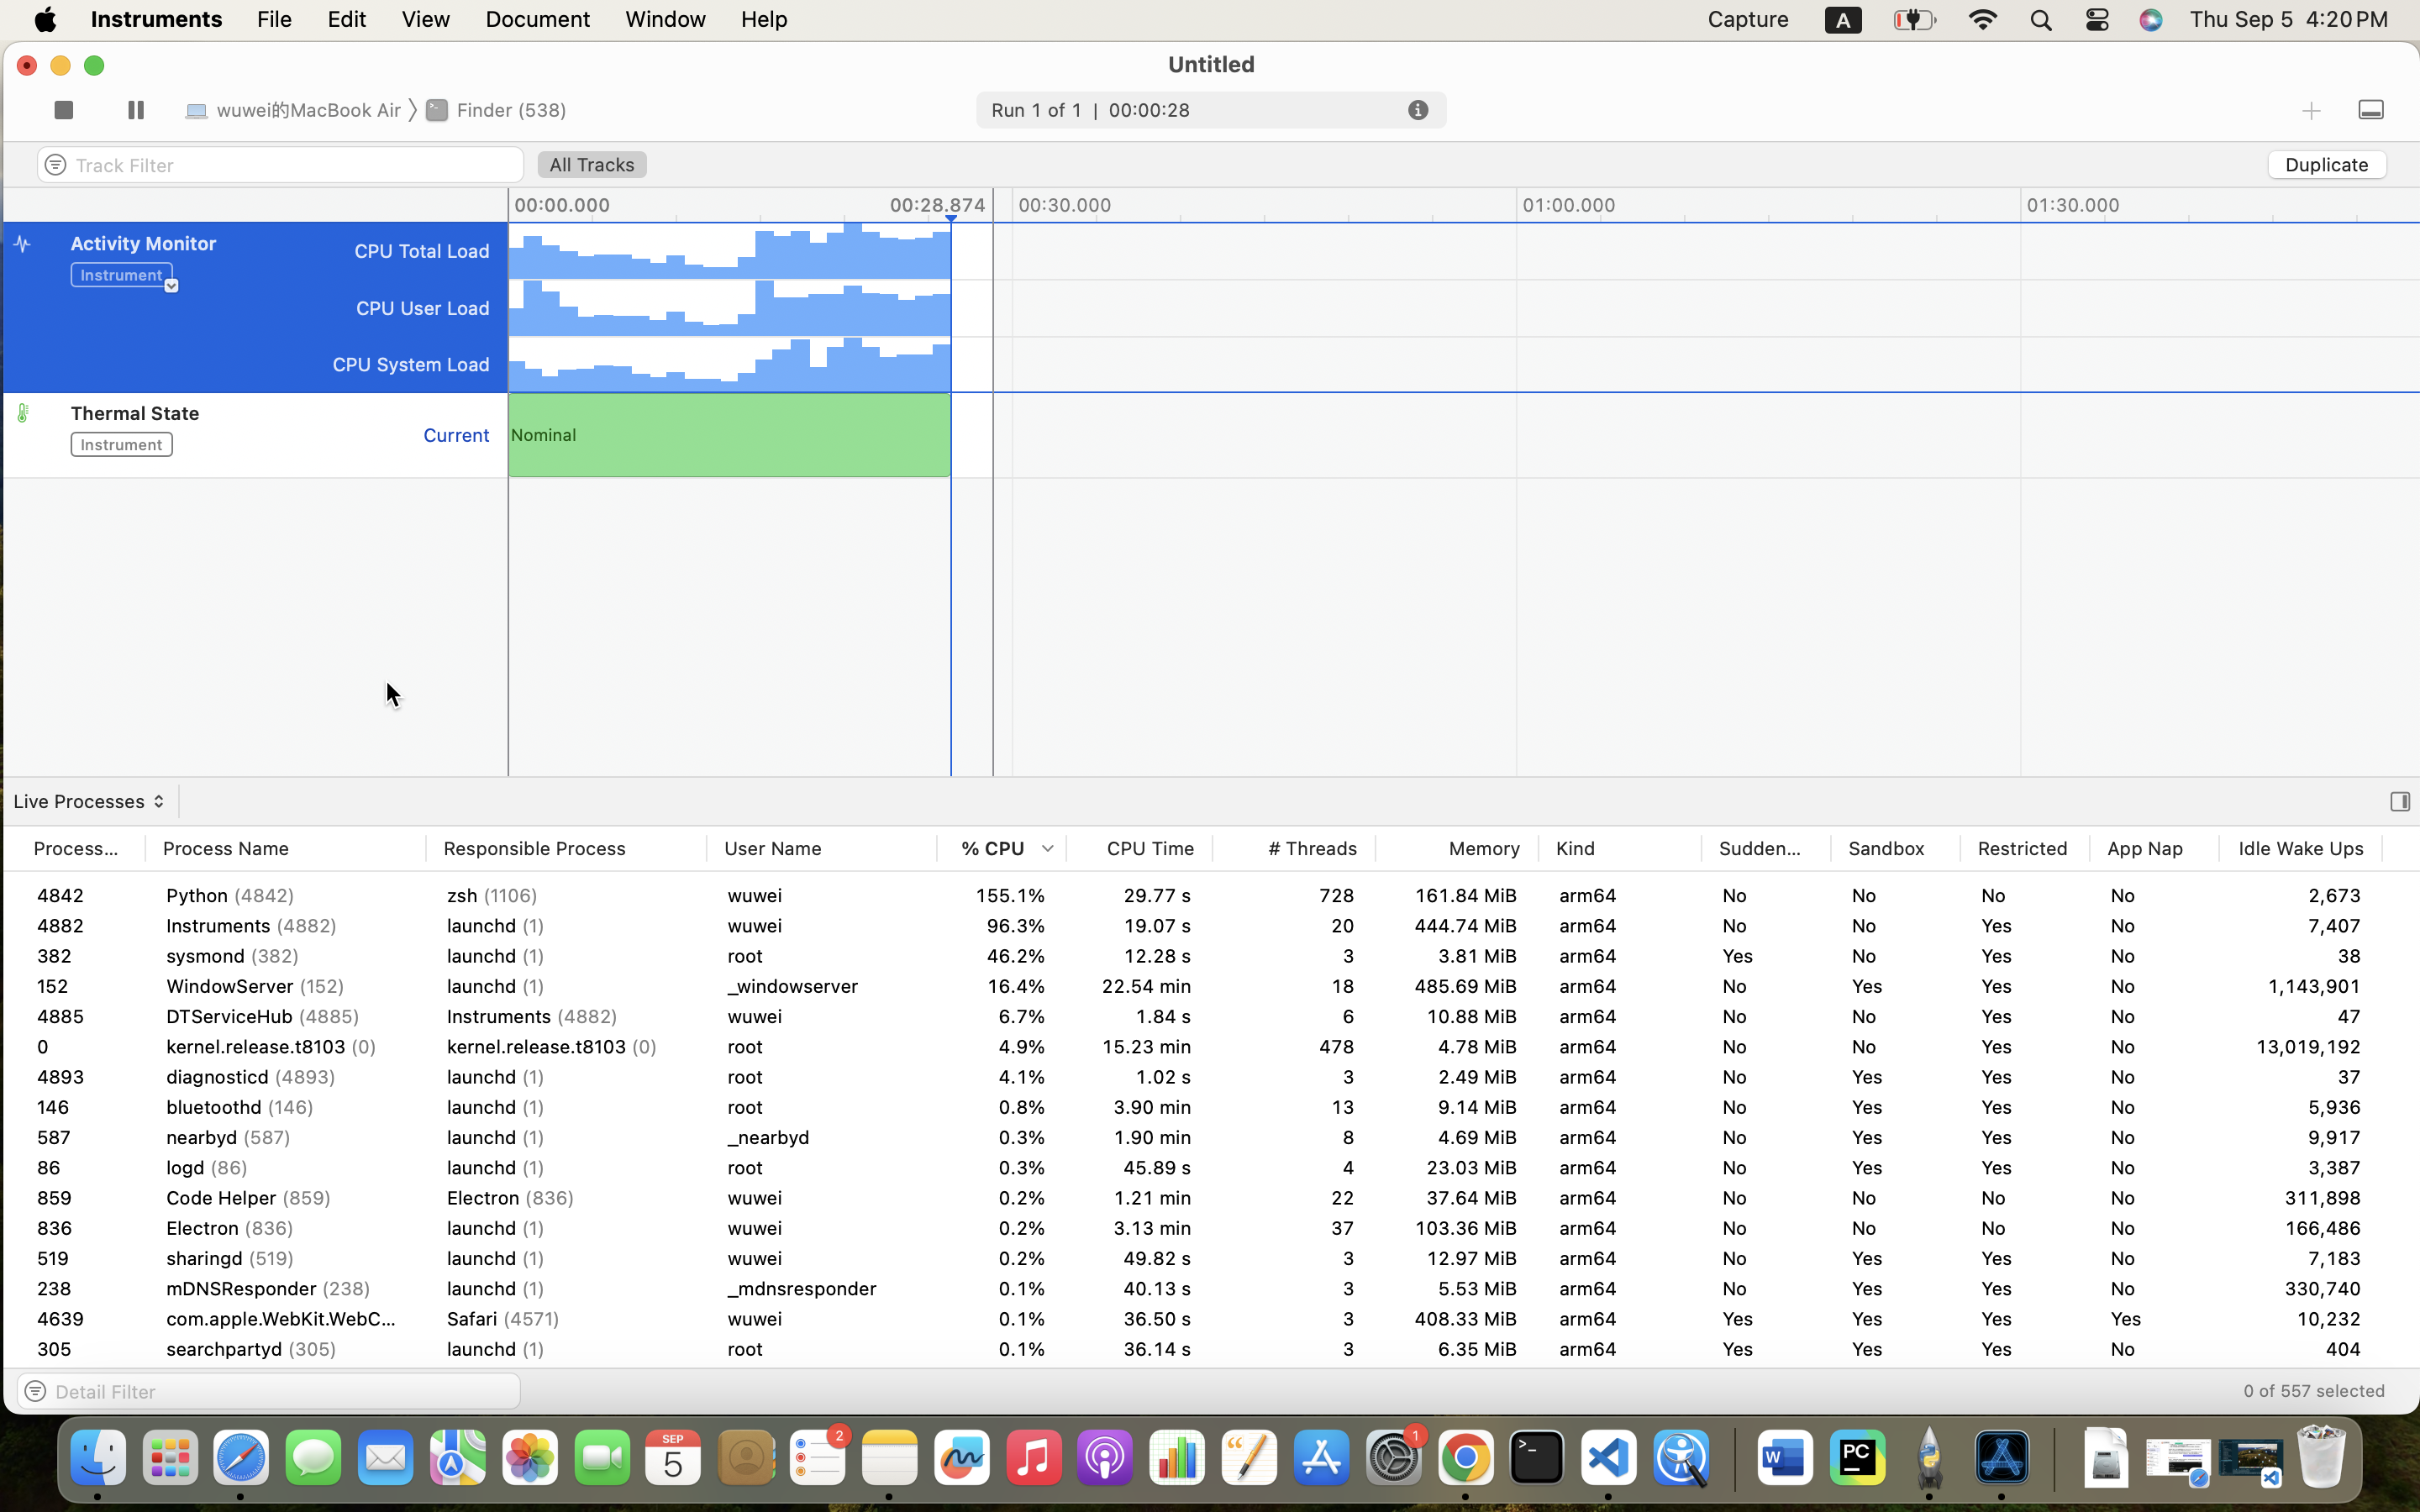  What do you see at coordinates (1002, 1228) in the screenshot?
I see `0.4%` at bounding box center [1002, 1228].